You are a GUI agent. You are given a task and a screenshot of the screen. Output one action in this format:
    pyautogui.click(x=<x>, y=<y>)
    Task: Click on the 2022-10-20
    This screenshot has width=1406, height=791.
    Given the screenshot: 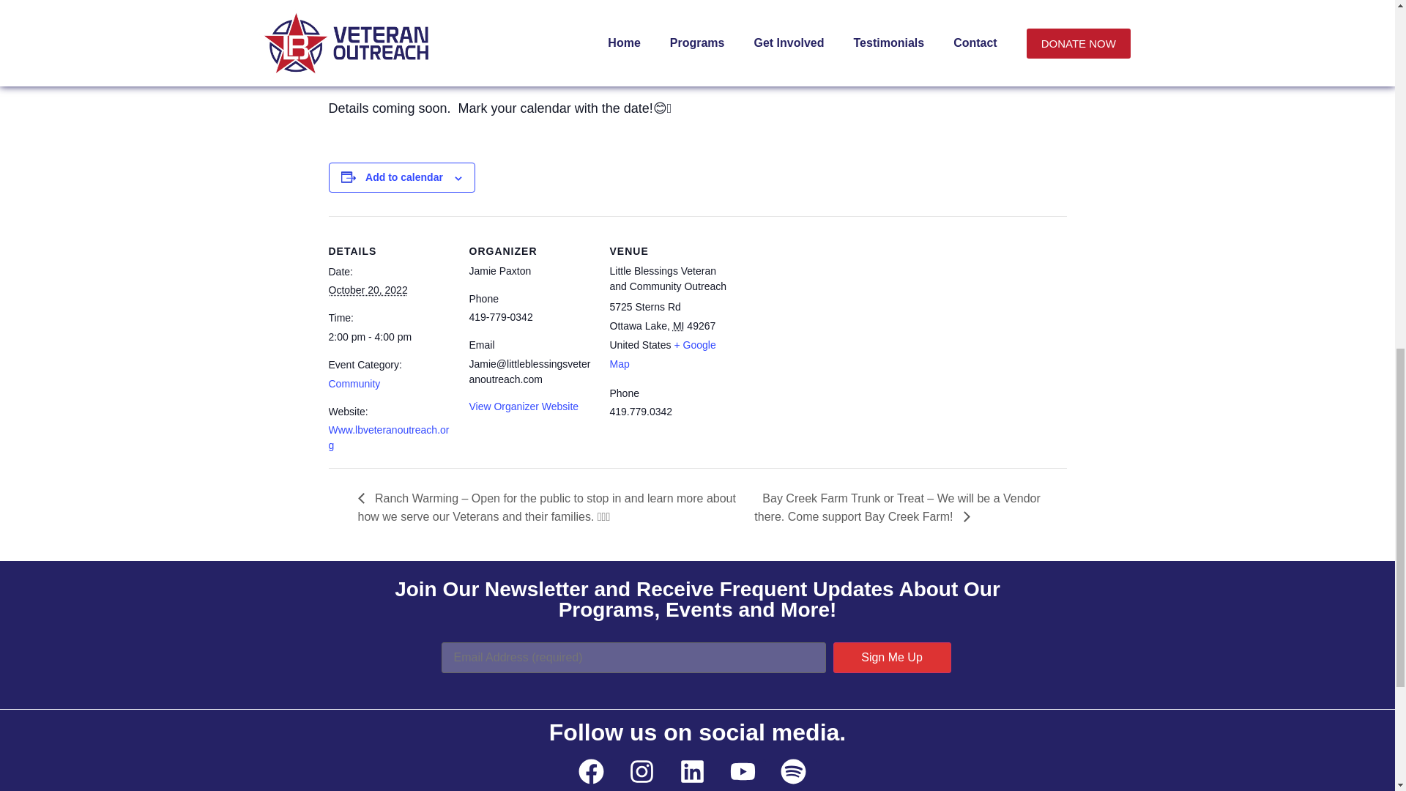 What is the action you would take?
    pyautogui.click(x=368, y=289)
    